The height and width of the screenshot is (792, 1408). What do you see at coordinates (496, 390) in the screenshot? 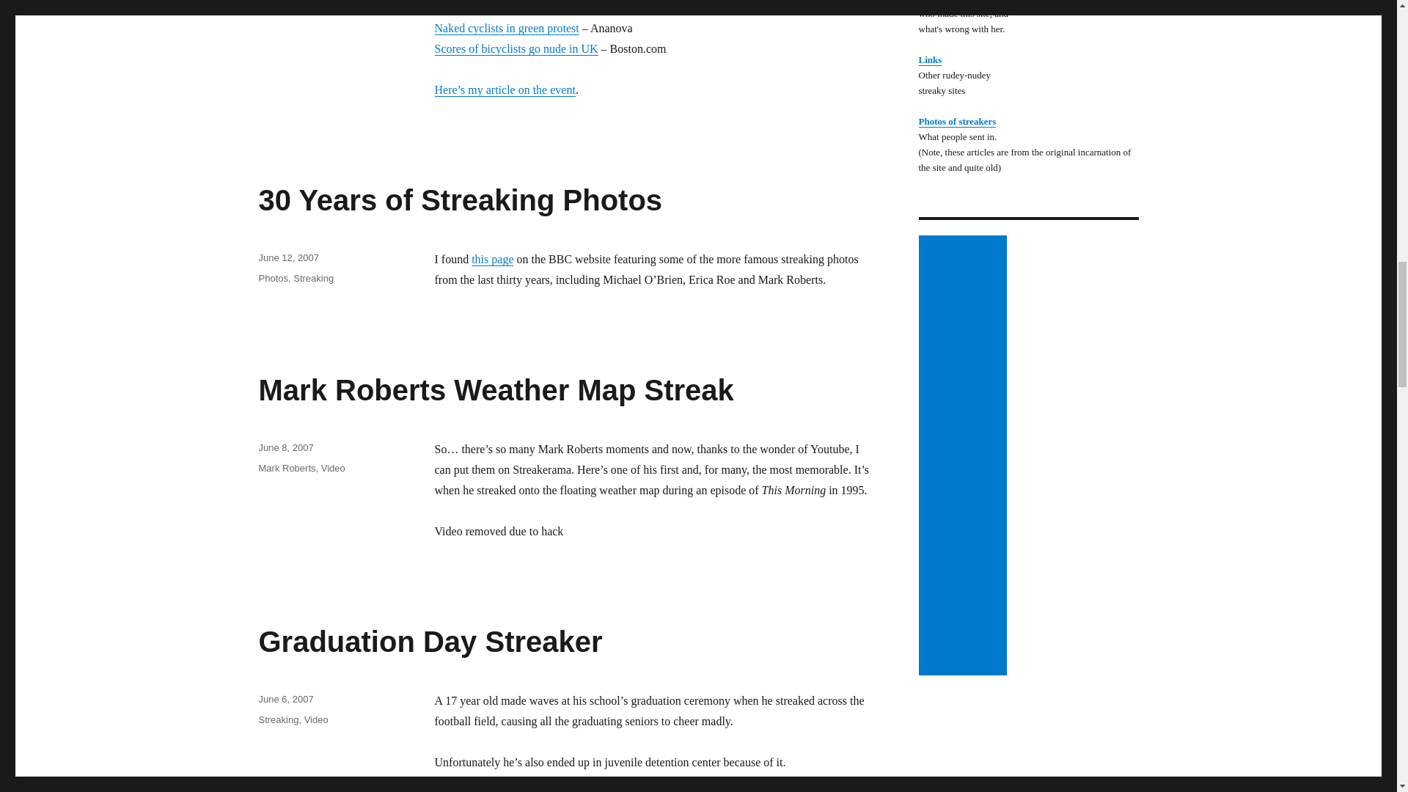
I see `Mark Roberts Weather Map Streak` at bounding box center [496, 390].